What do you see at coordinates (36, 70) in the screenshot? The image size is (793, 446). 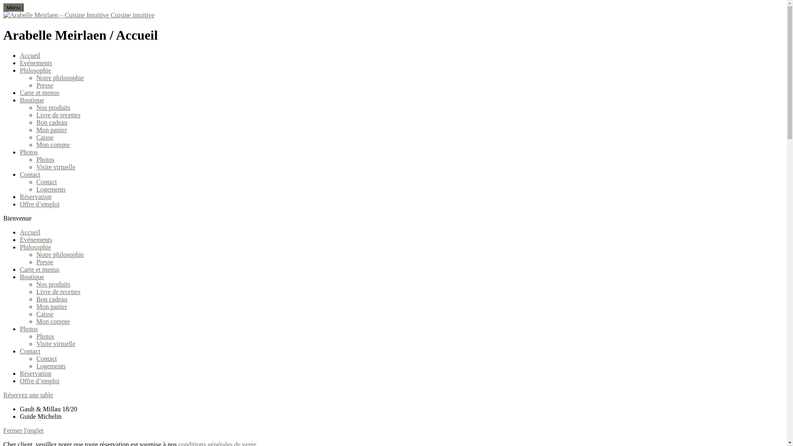 I see `Philosophie` at bounding box center [36, 70].